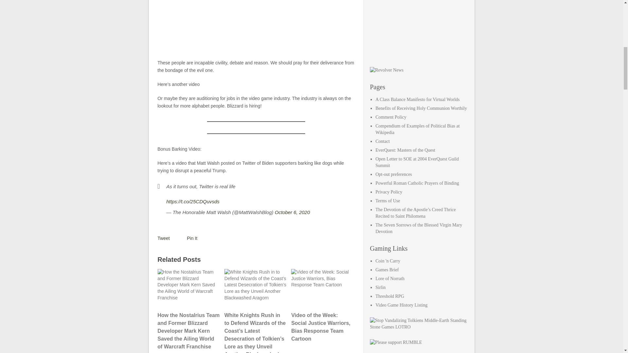 Image resolution: width=628 pixels, height=353 pixels. Describe the element at coordinates (391, 117) in the screenshot. I see `Comment Policy` at that location.